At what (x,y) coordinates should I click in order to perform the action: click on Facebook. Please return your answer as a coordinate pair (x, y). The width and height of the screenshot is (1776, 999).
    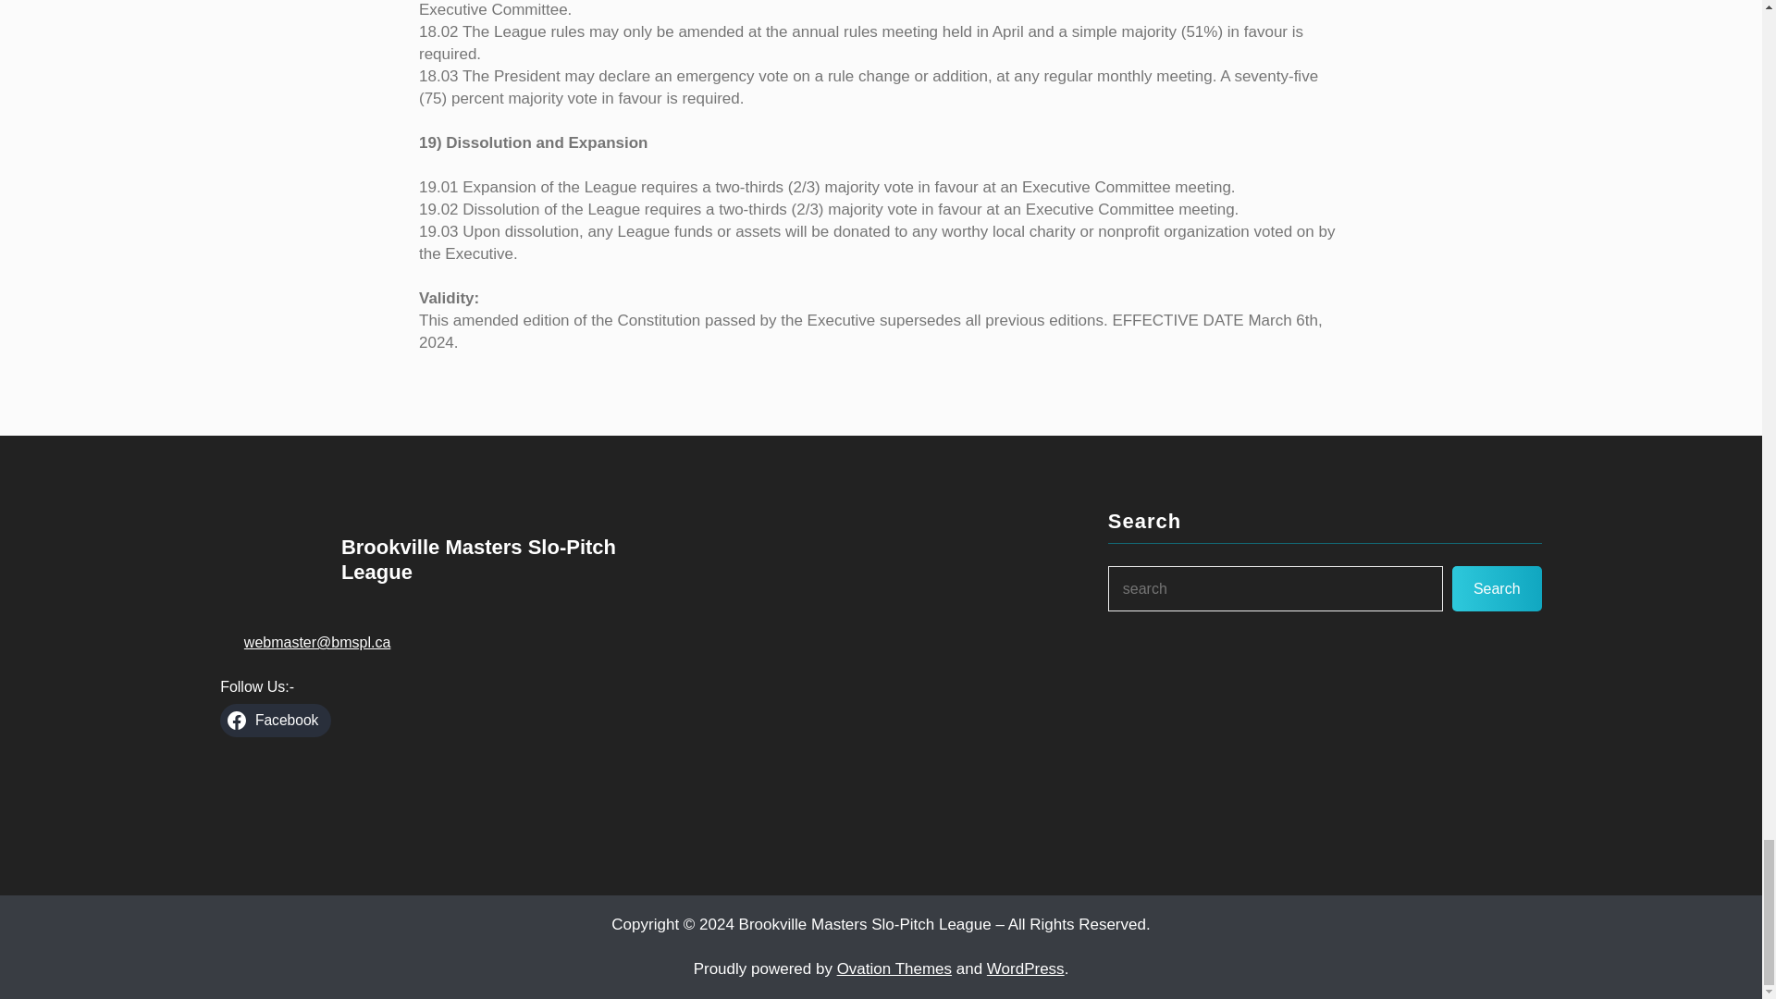
    Looking at the image, I should click on (276, 721).